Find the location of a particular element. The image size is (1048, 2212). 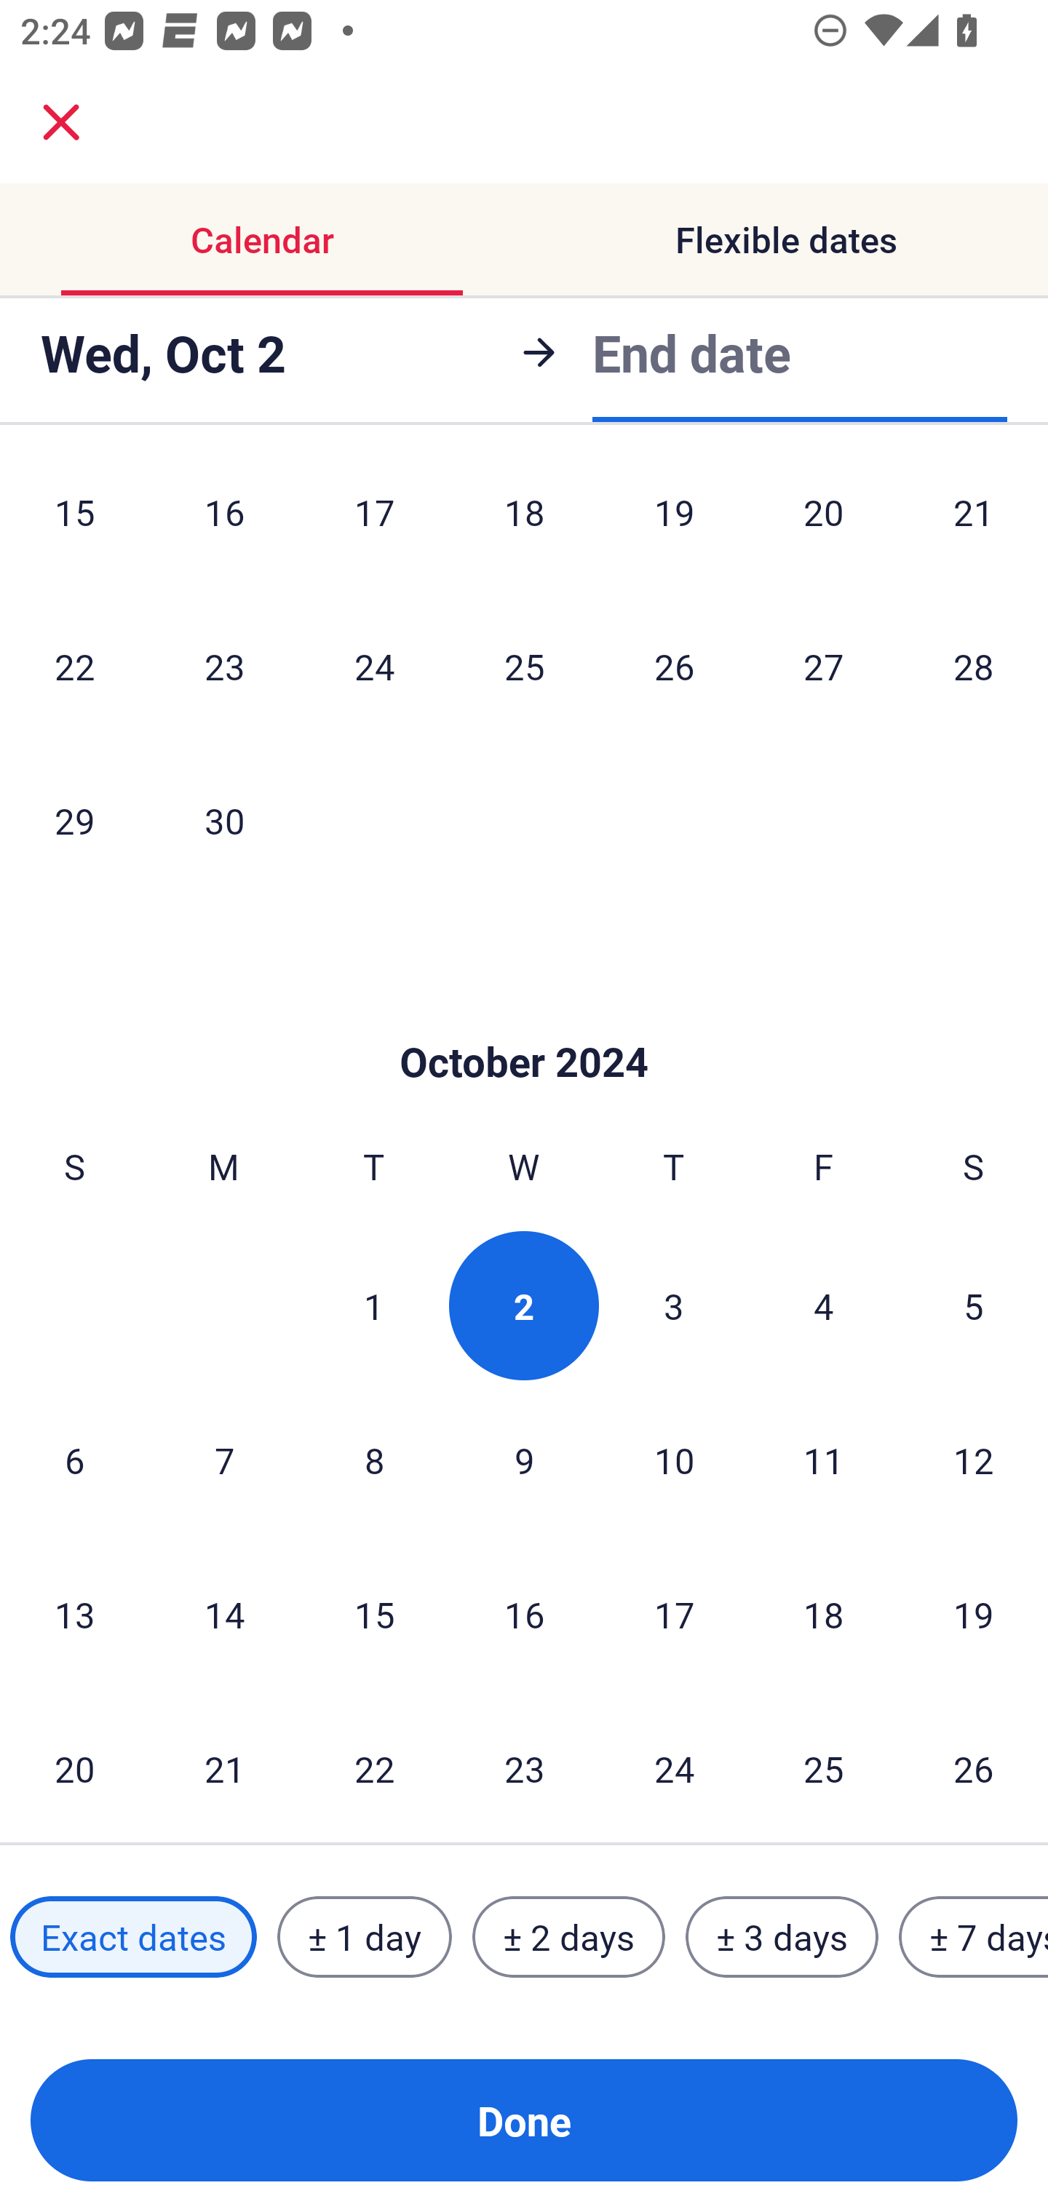

20 Friday, September 20, 2024 is located at coordinates (824, 526).